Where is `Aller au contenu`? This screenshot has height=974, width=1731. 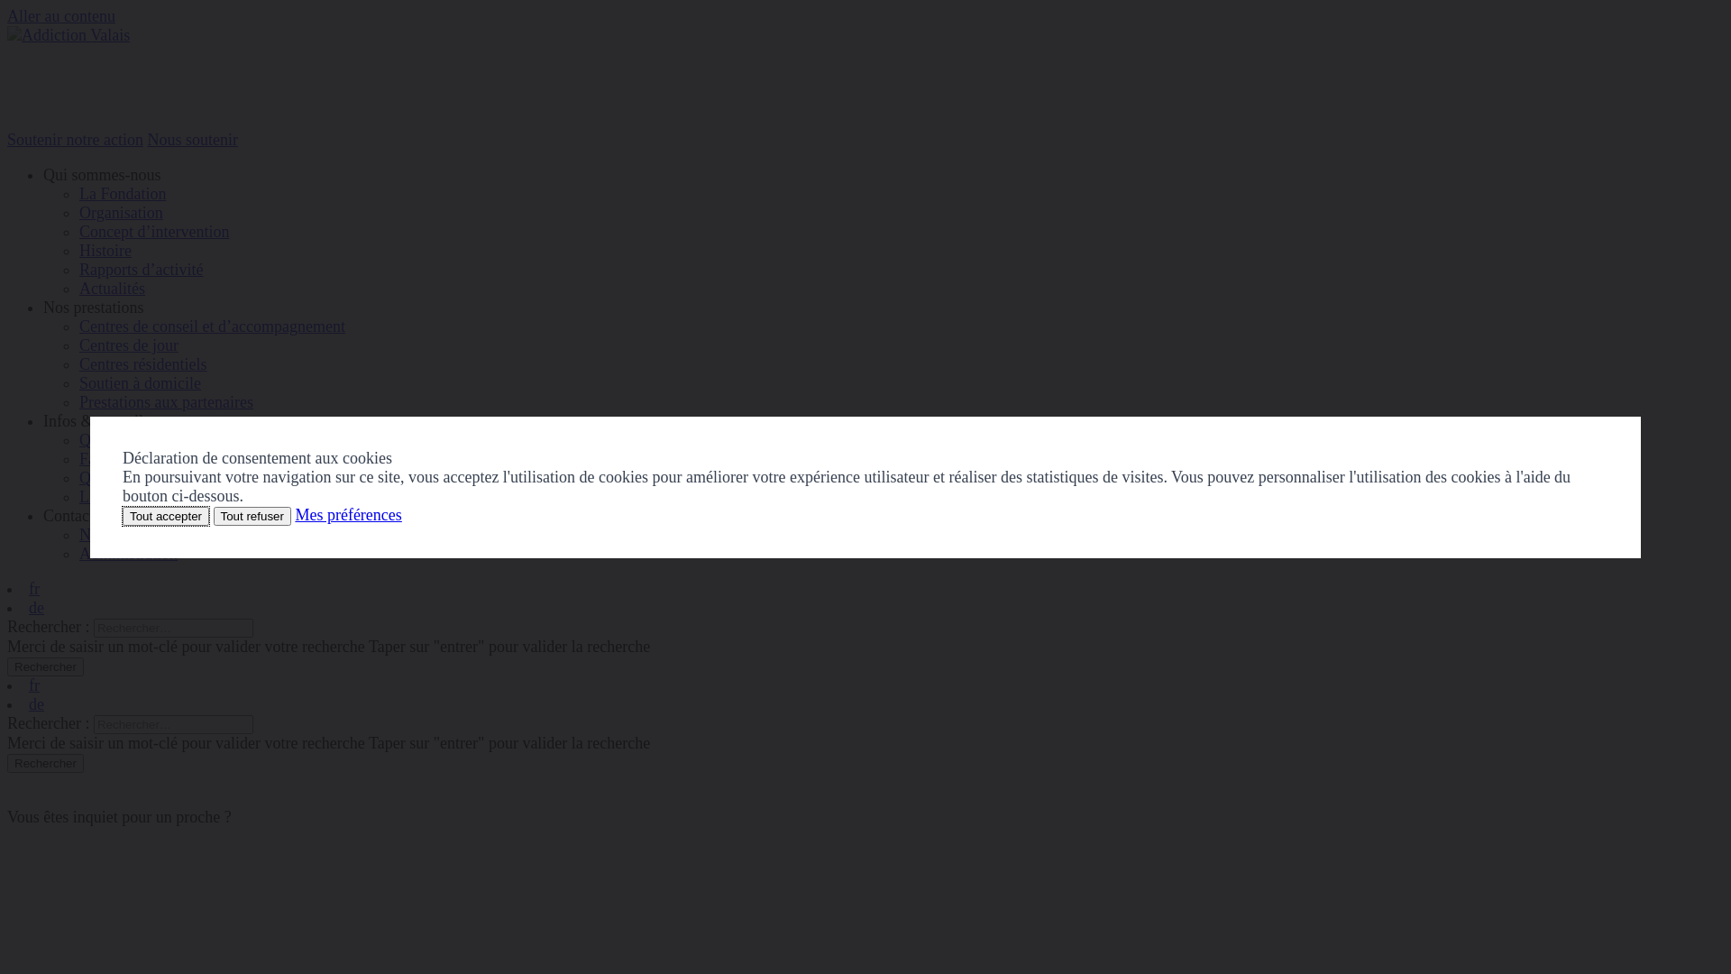
Aller au contenu is located at coordinates (61, 16).